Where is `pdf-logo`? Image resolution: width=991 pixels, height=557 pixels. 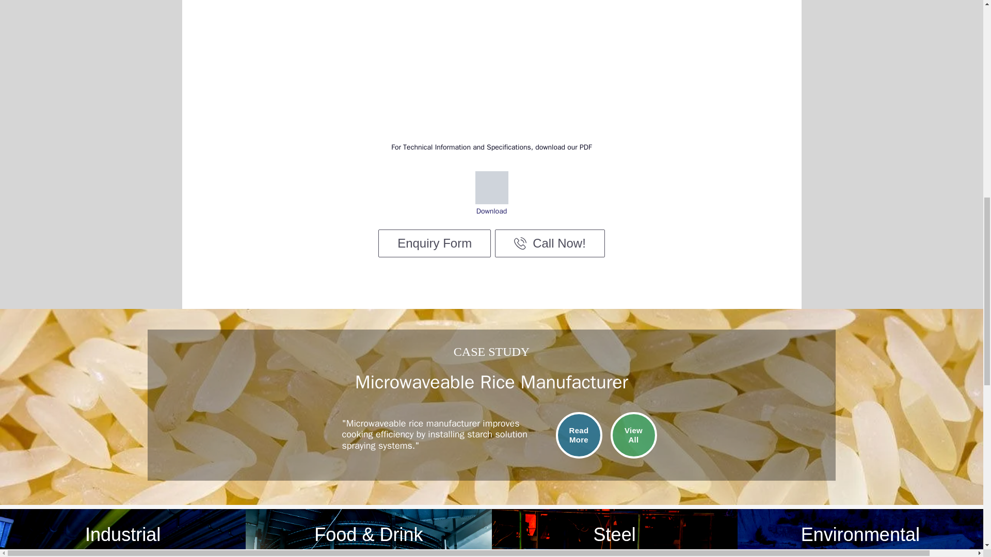 pdf-logo is located at coordinates (491, 188).